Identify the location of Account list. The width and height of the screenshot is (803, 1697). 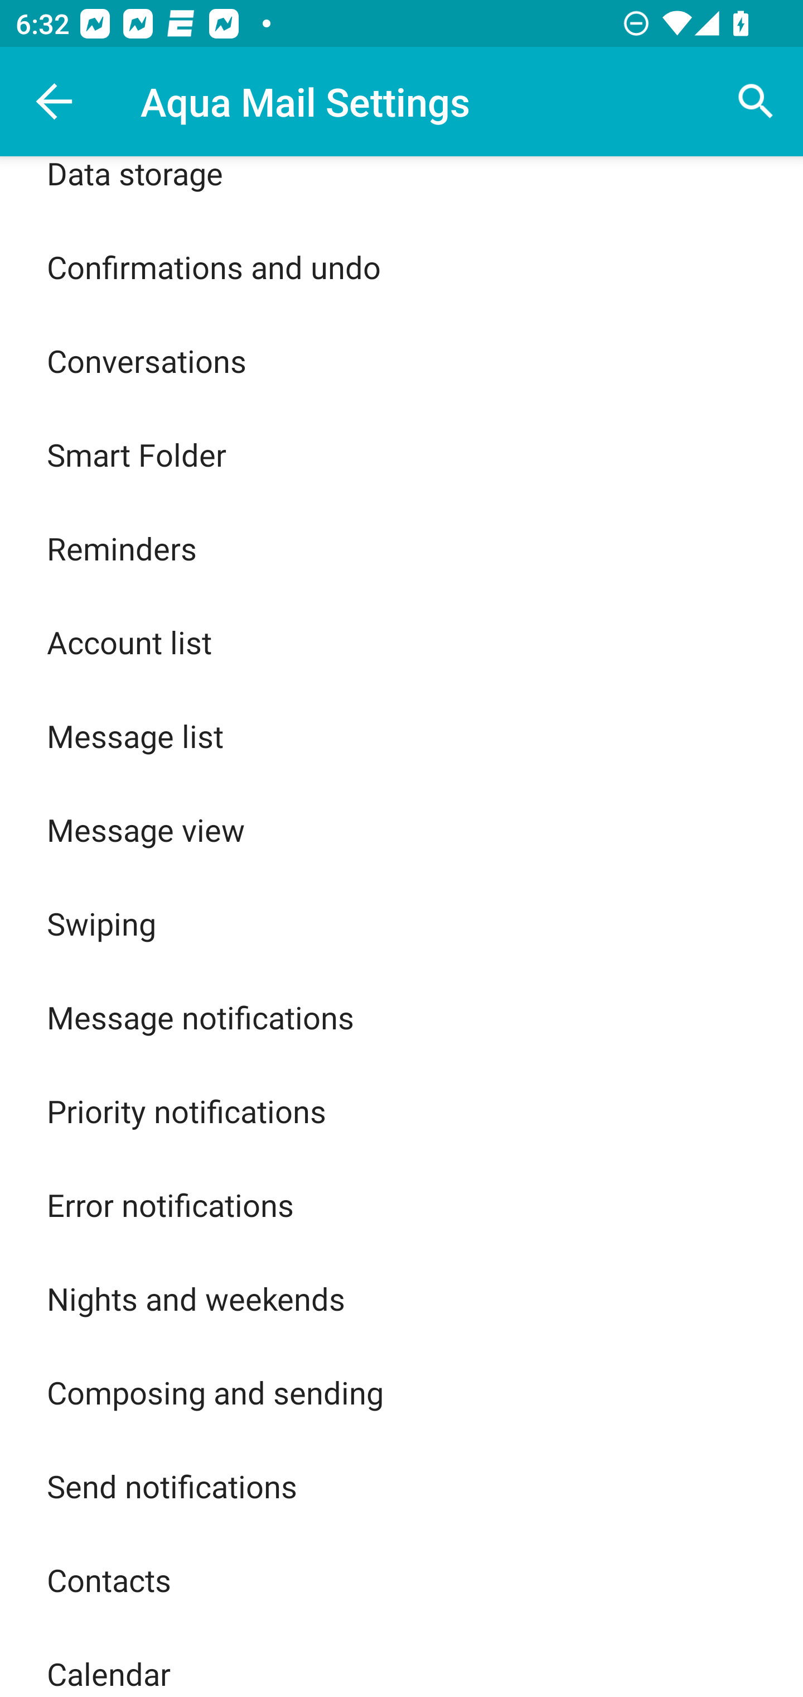
(401, 642).